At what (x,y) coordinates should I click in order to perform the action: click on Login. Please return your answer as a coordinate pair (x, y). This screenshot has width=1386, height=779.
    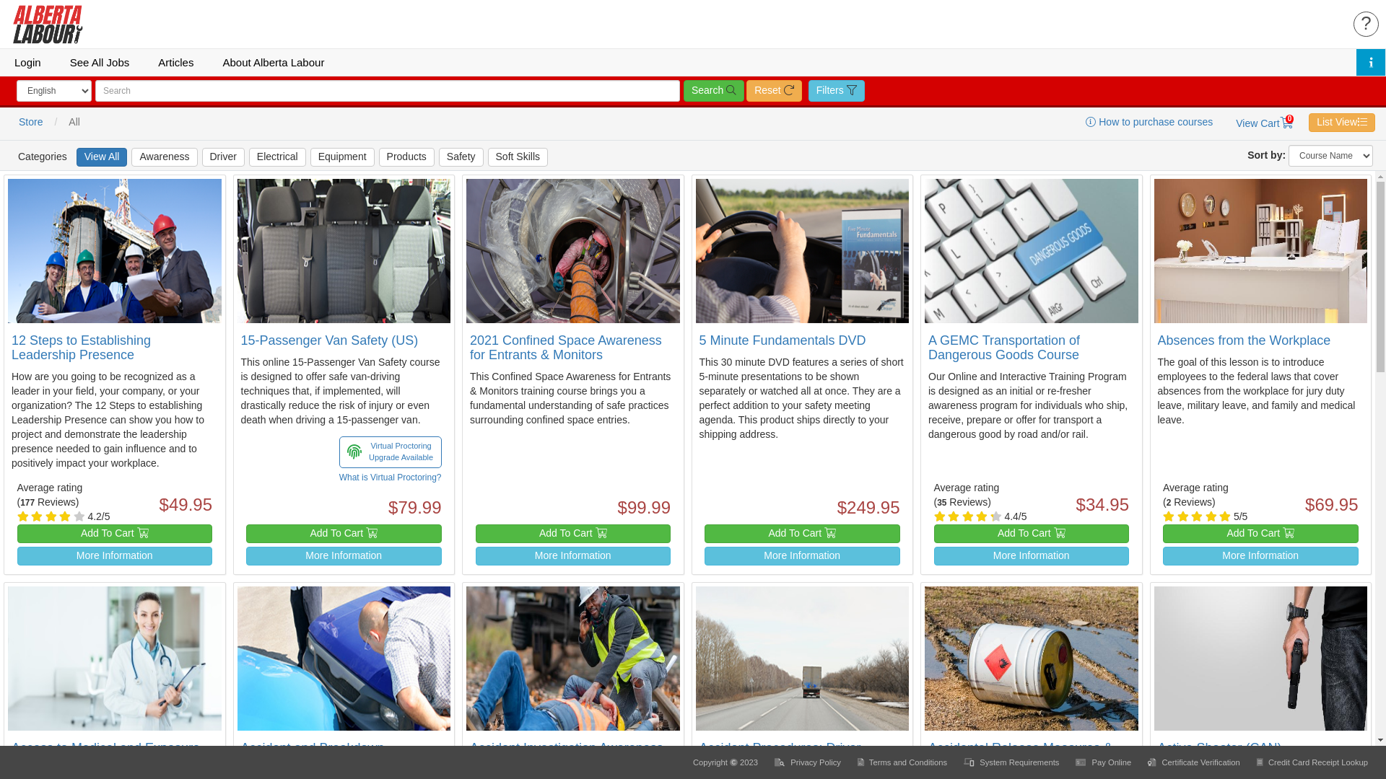
    Looking at the image, I should click on (27, 62).